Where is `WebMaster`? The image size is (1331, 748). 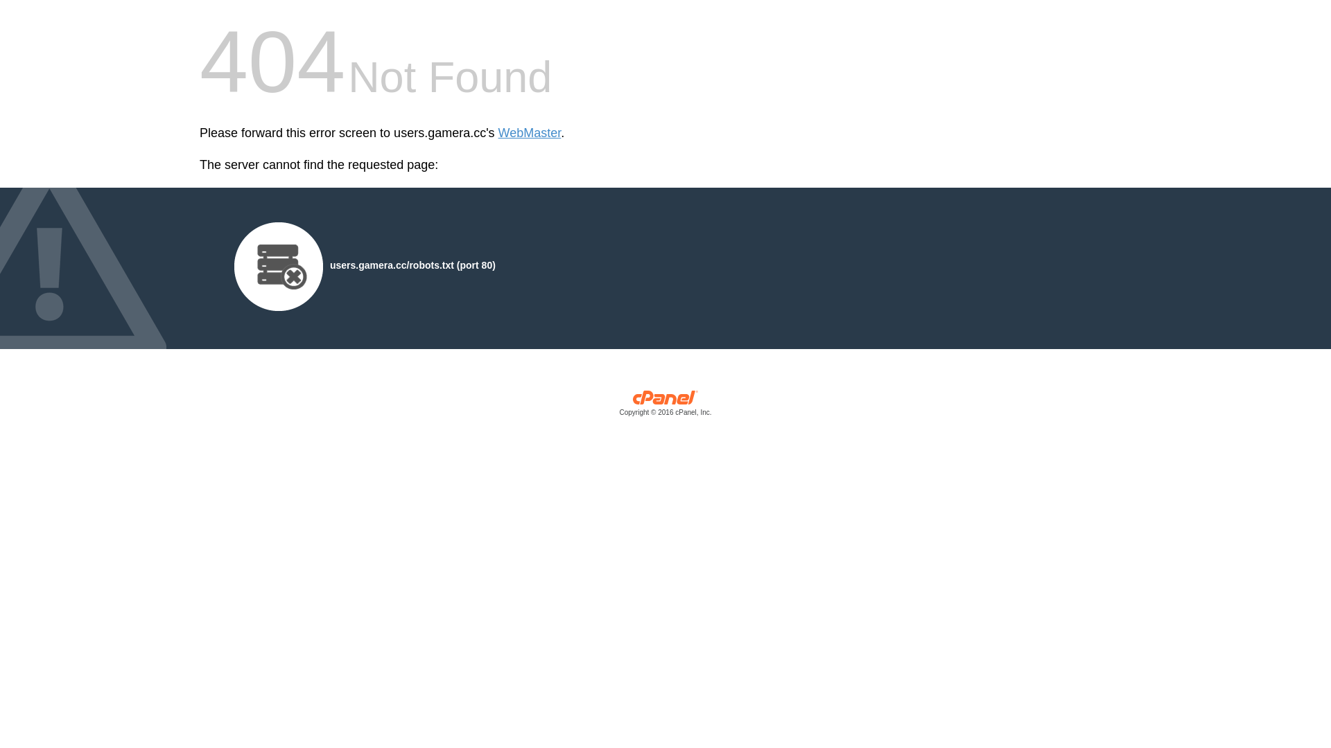
WebMaster is located at coordinates (530, 133).